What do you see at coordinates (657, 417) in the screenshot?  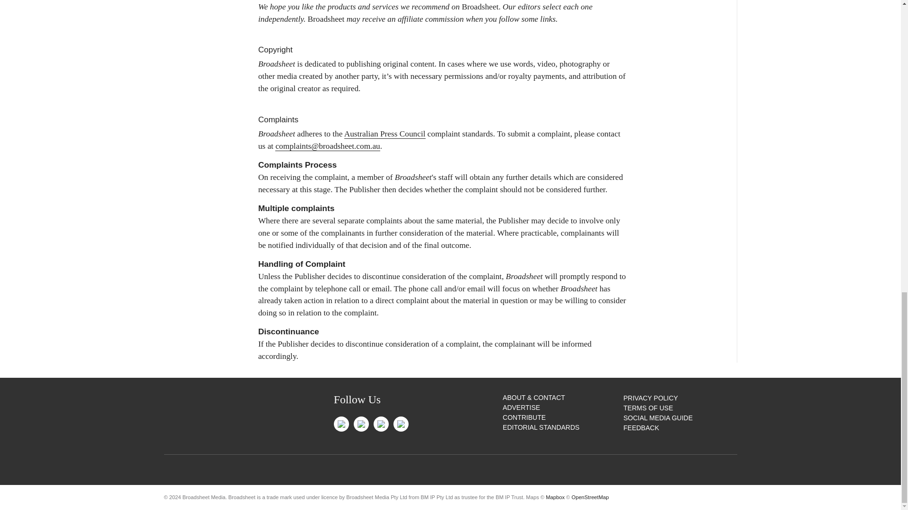 I see `SOCIAL MEDIA GUIDE` at bounding box center [657, 417].